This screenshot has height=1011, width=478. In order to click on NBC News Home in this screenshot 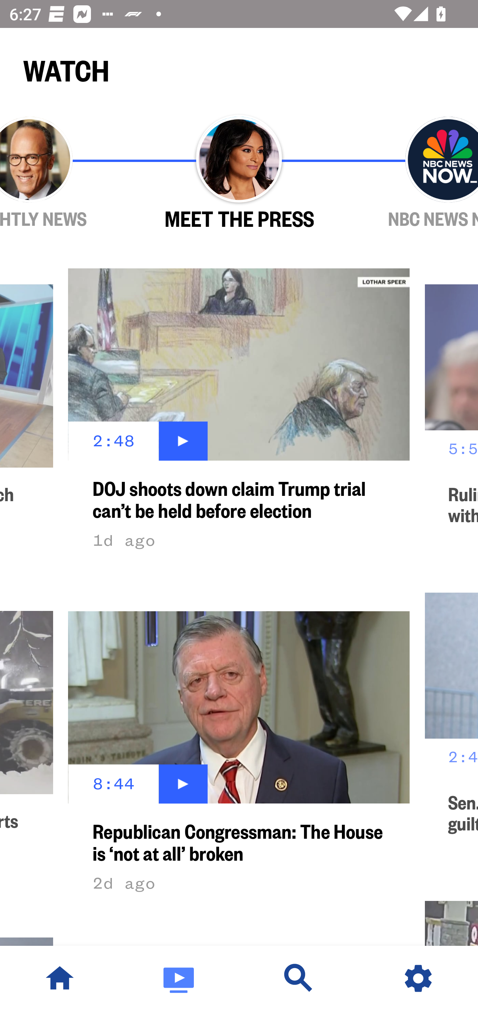, I will do `click(60, 978)`.